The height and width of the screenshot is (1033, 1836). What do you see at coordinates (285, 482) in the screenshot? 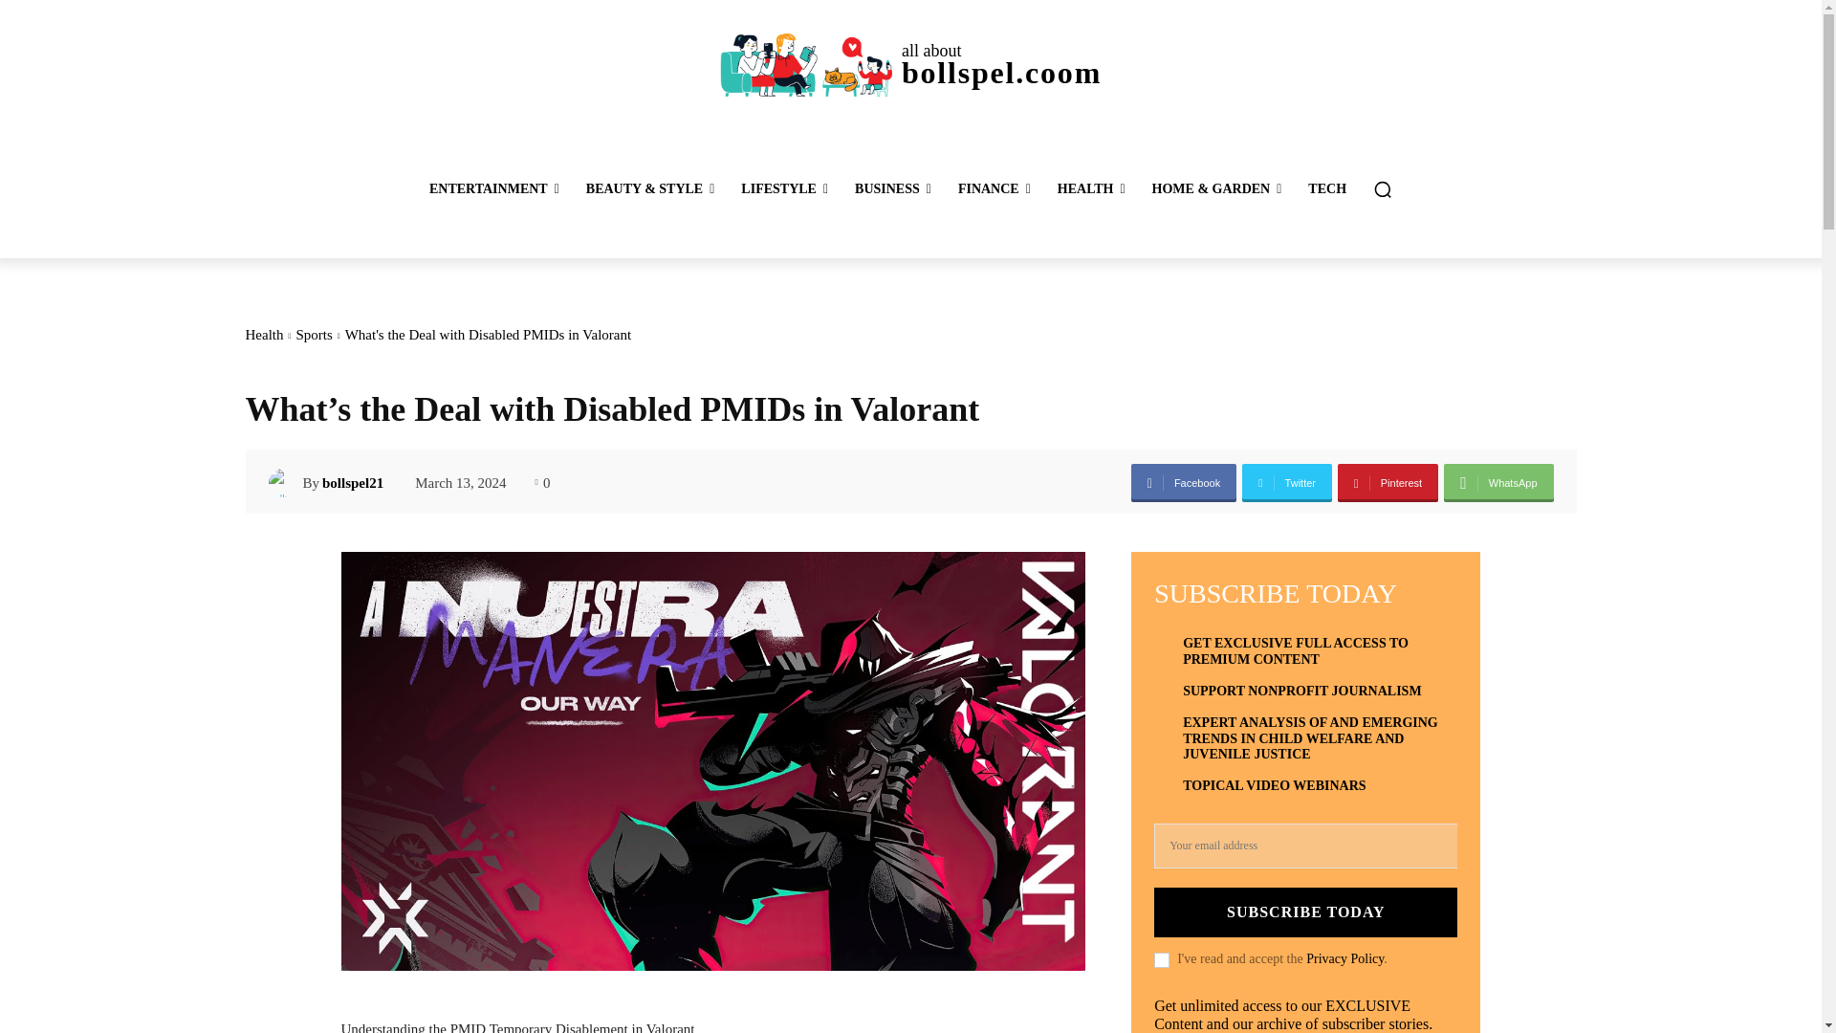
I see `bollspel21` at bounding box center [285, 482].